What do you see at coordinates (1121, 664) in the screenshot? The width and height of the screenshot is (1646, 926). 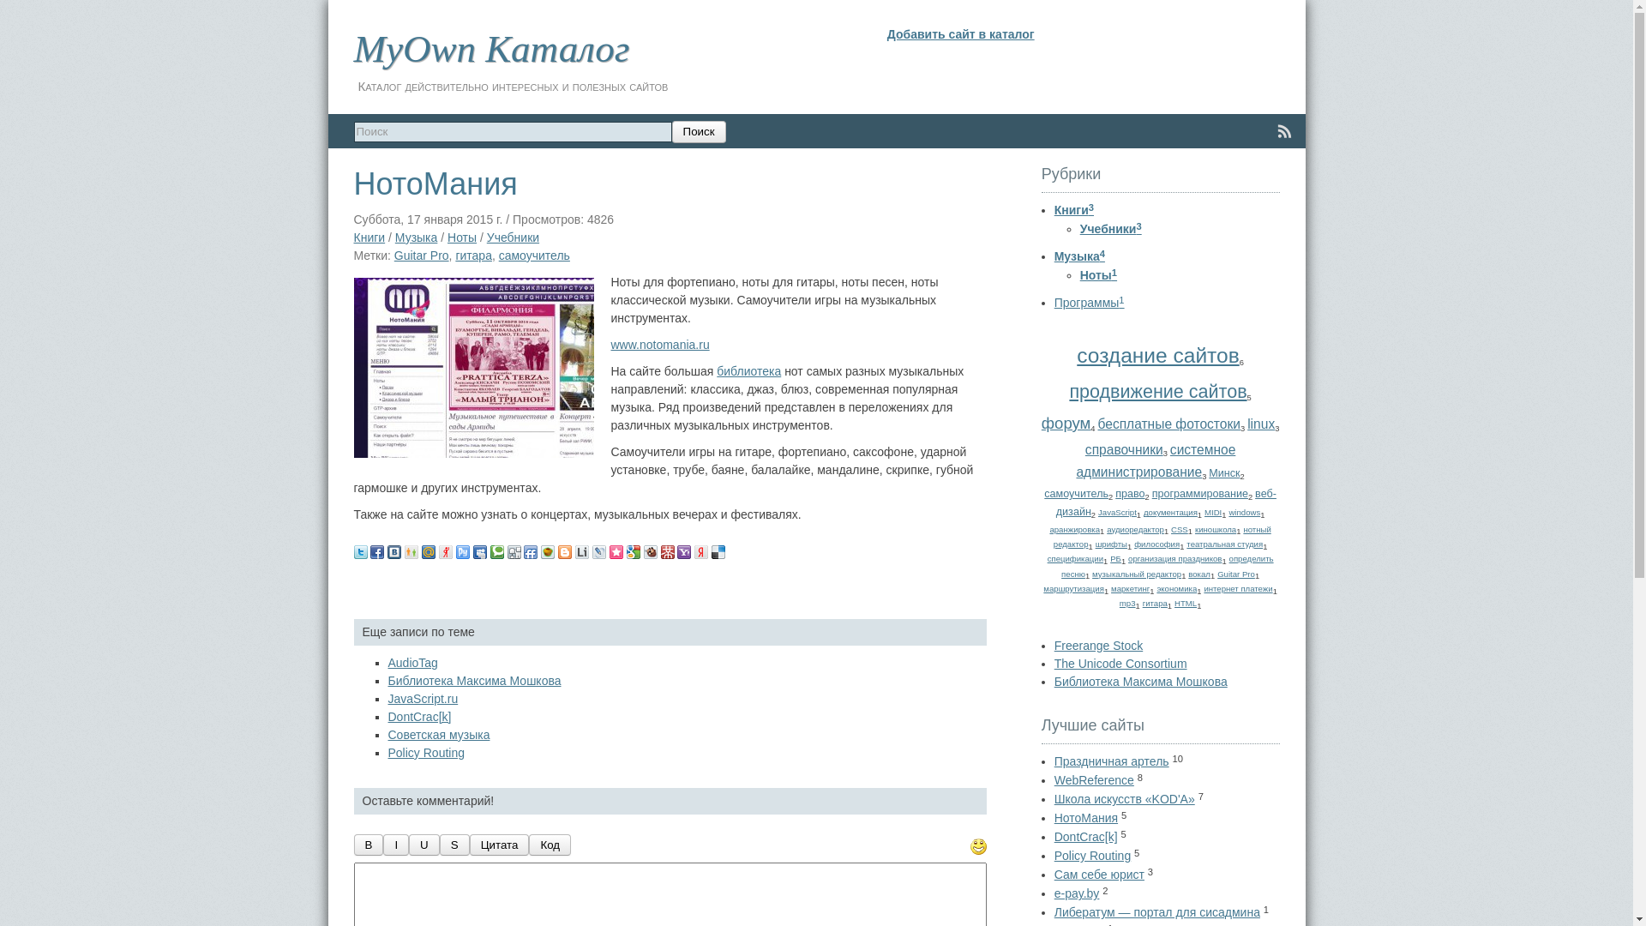 I see `The Unicode Consortium` at bounding box center [1121, 664].